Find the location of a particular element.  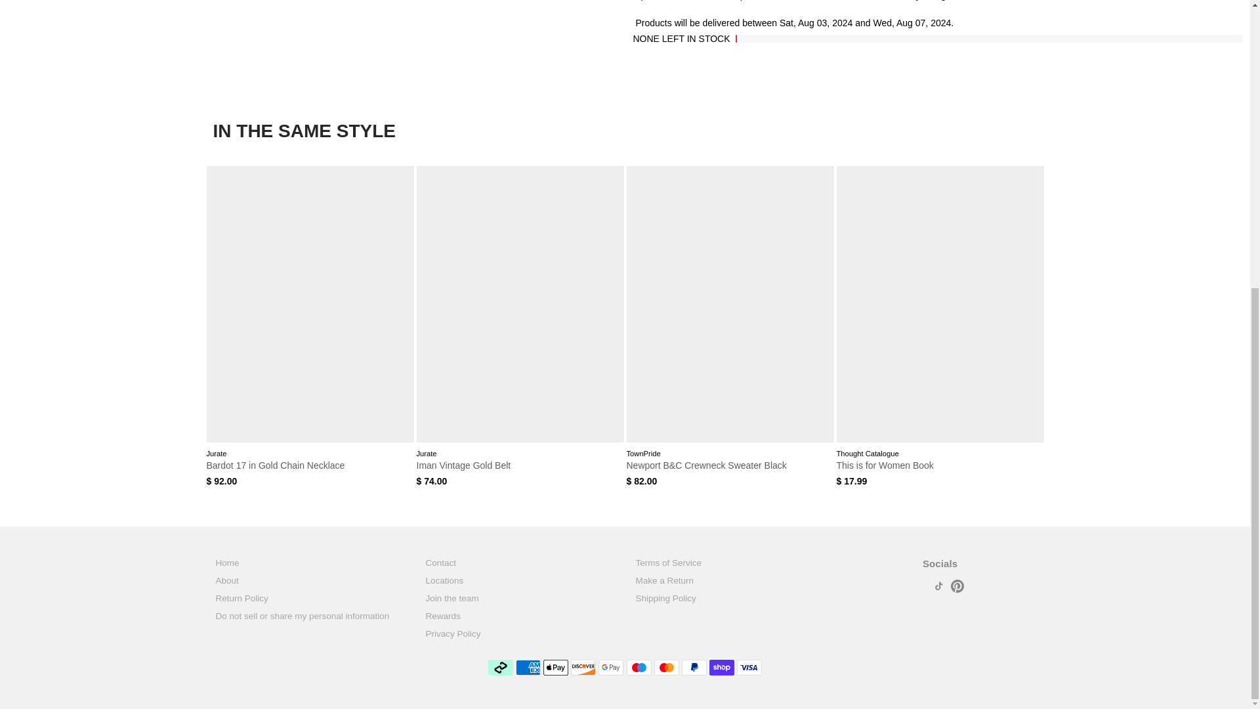

Apple Pay is located at coordinates (555, 668).